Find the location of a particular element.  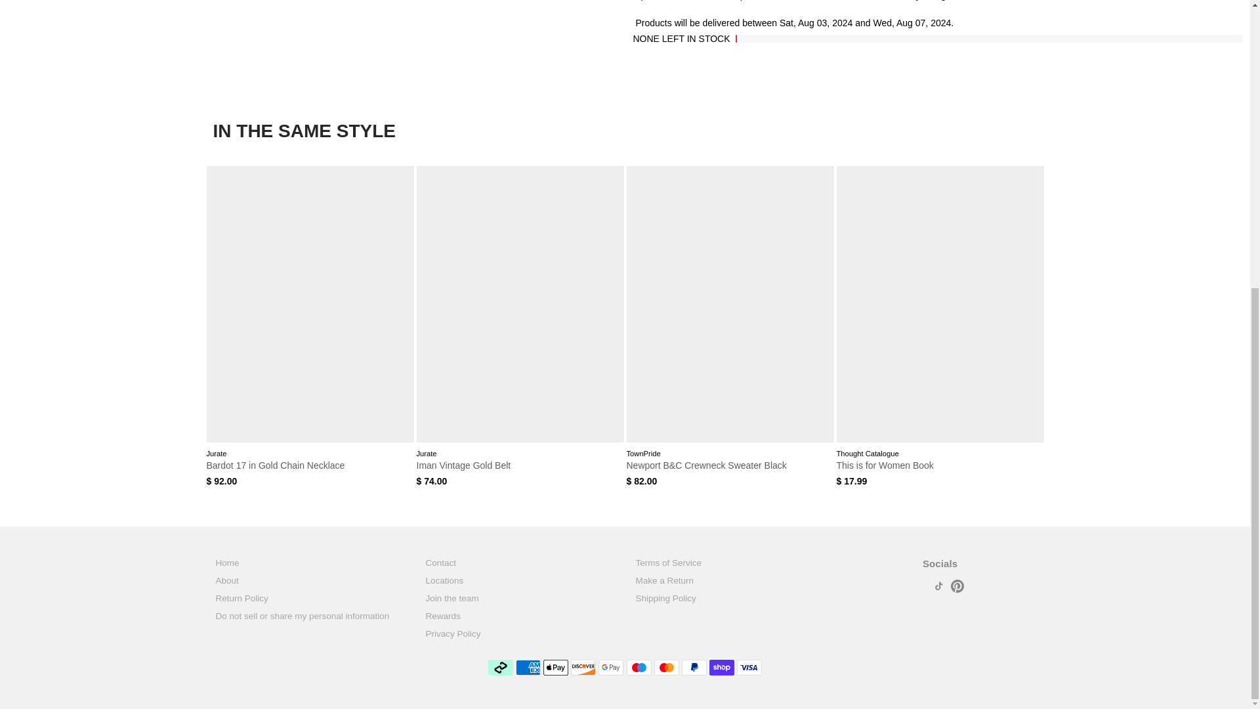

Apple Pay is located at coordinates (555, 668).